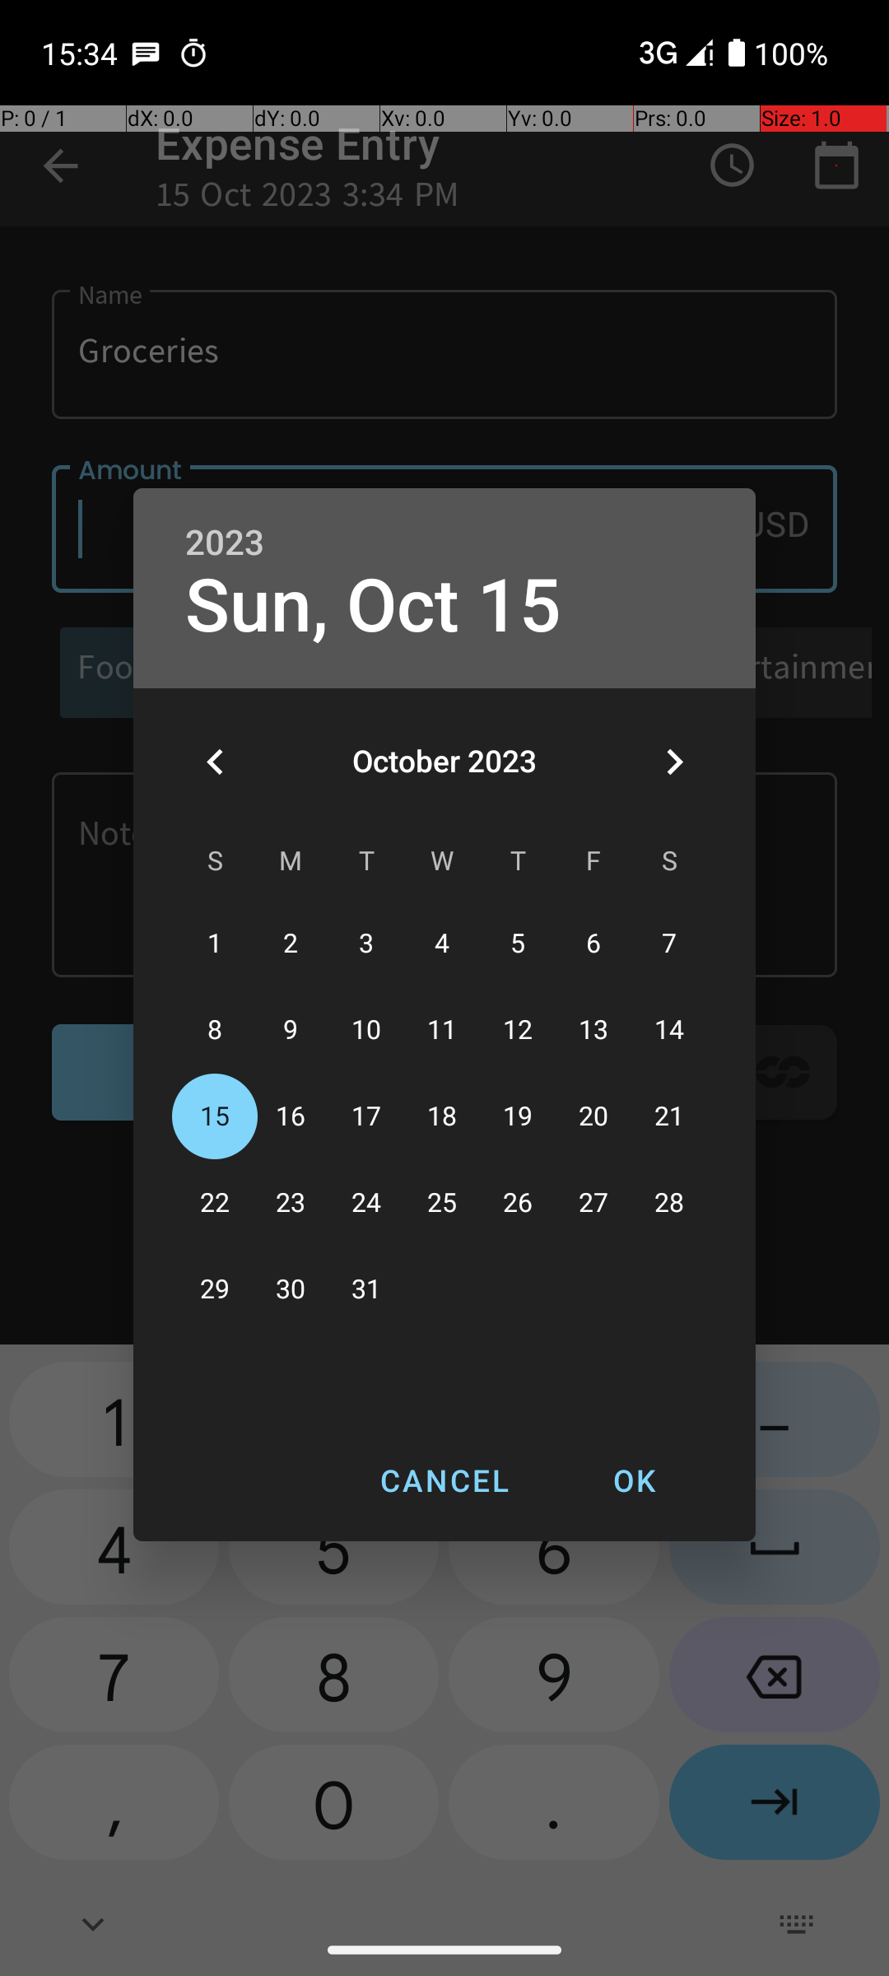 The height and width of the screenshot is (1976, 889). Describe the element at coordinates (669, 1031) in the screenshot. I see `14` at that location.